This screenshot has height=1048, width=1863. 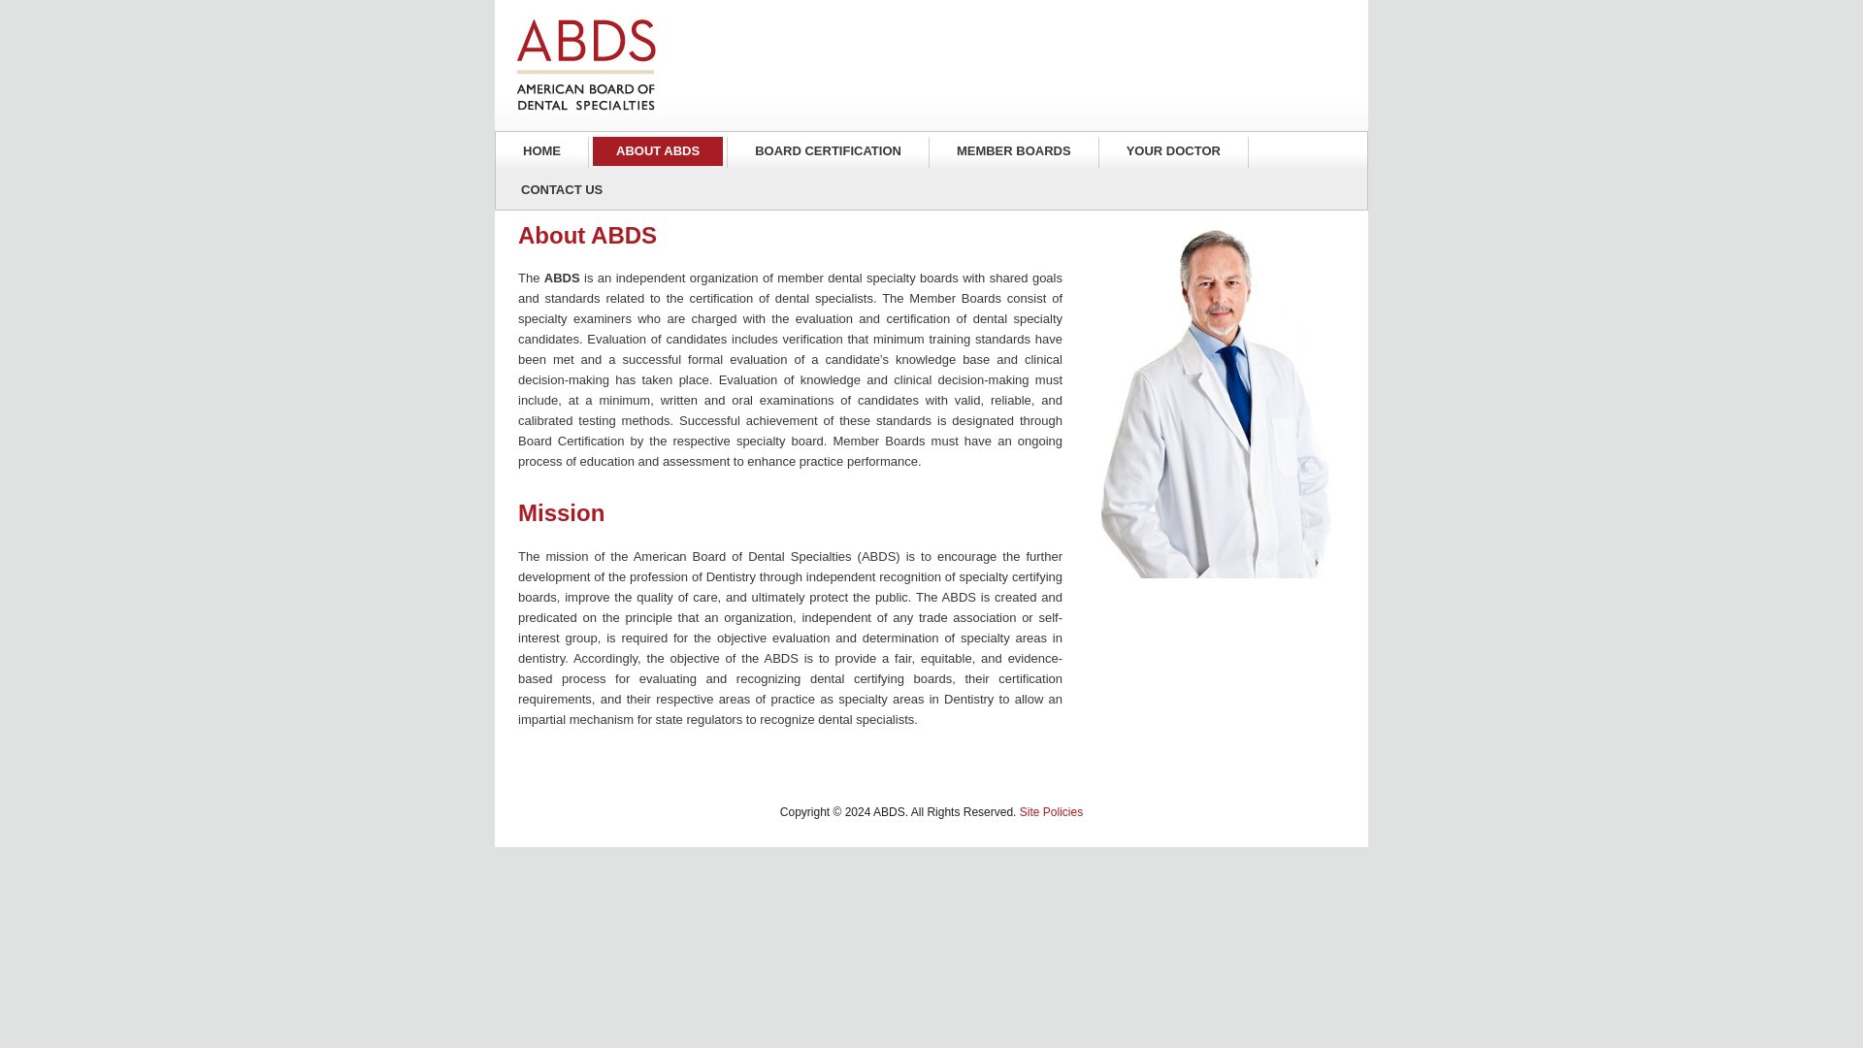 What do you see at coordinates (657, 151) in the screenshot?
I see `About ABDS` at bounding box center [657, 151].